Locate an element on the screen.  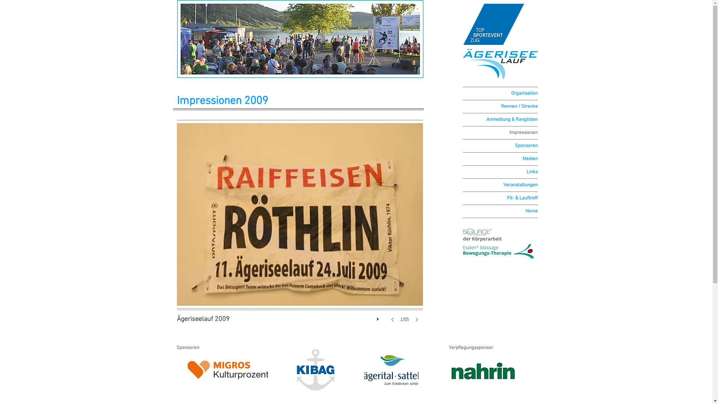
Sponsoren is located at coordinates (500, 146).